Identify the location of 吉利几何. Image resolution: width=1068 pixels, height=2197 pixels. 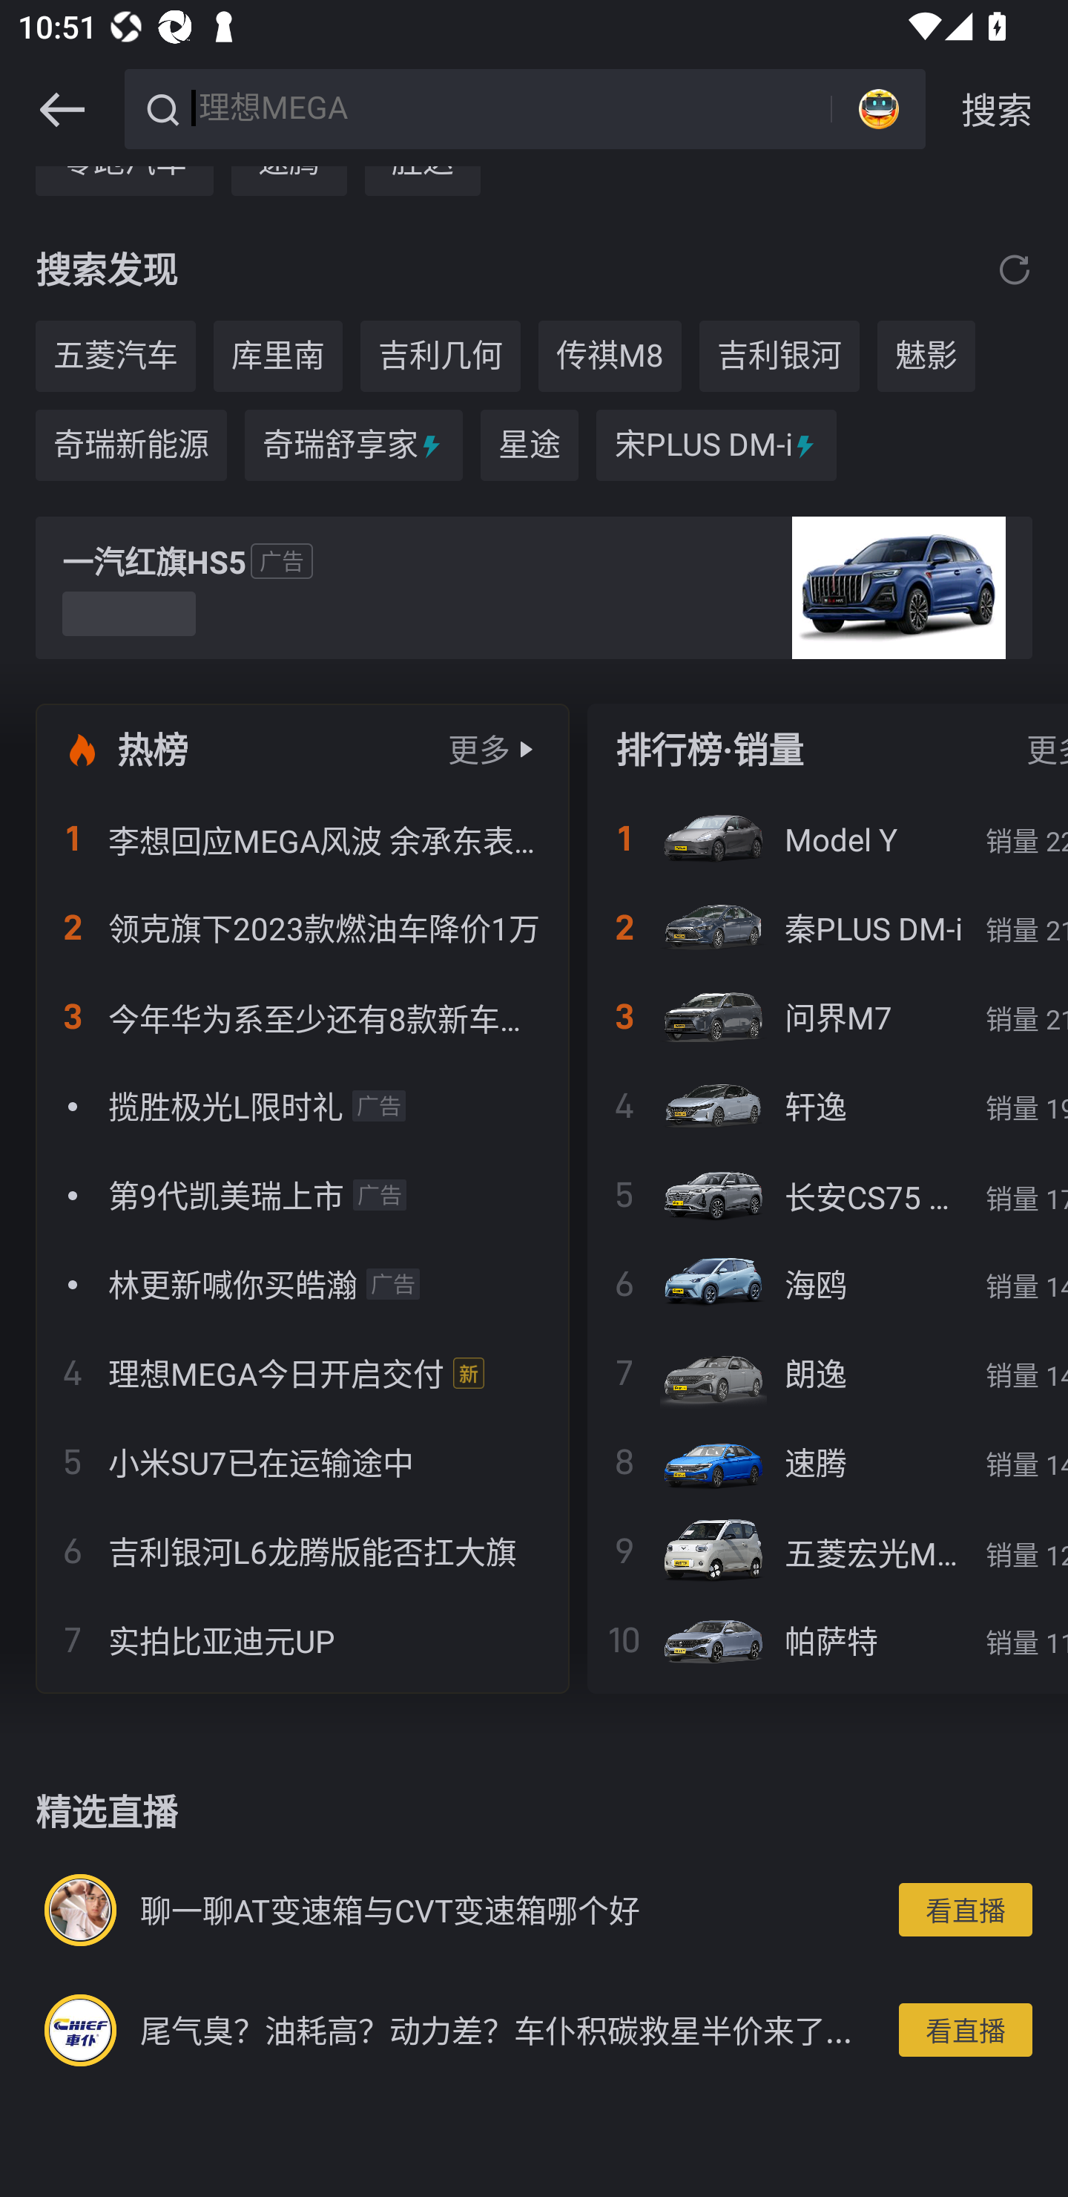
(441, 356).